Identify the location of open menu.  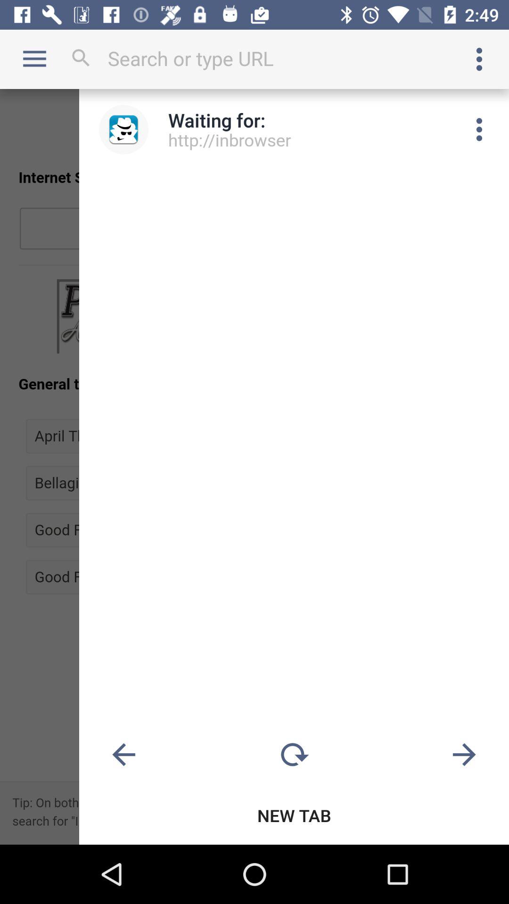
(479, 129).